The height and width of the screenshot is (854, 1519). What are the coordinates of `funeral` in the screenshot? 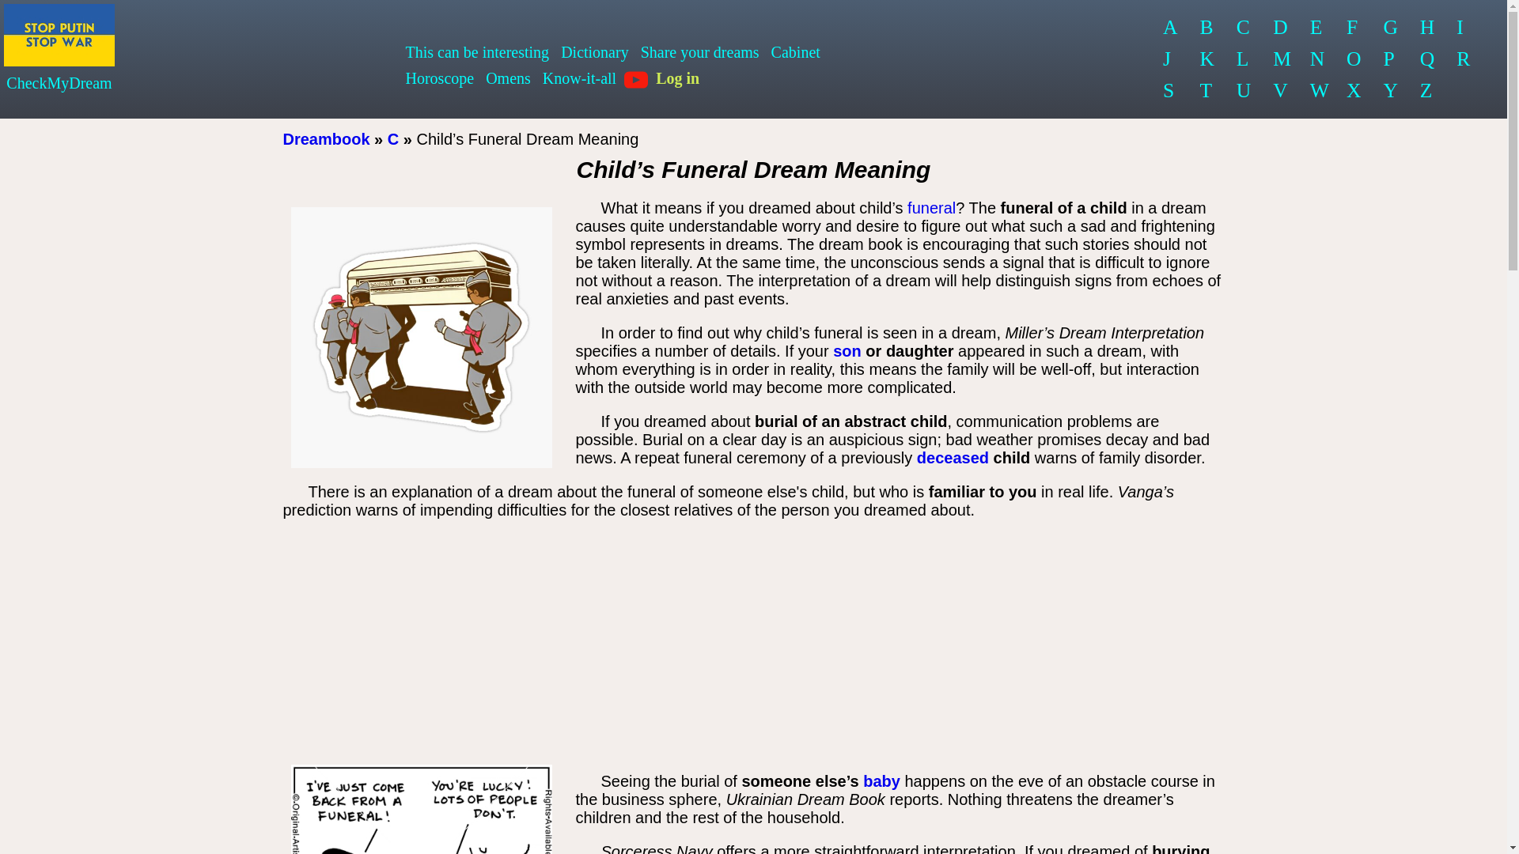 It's located at (930, 207).